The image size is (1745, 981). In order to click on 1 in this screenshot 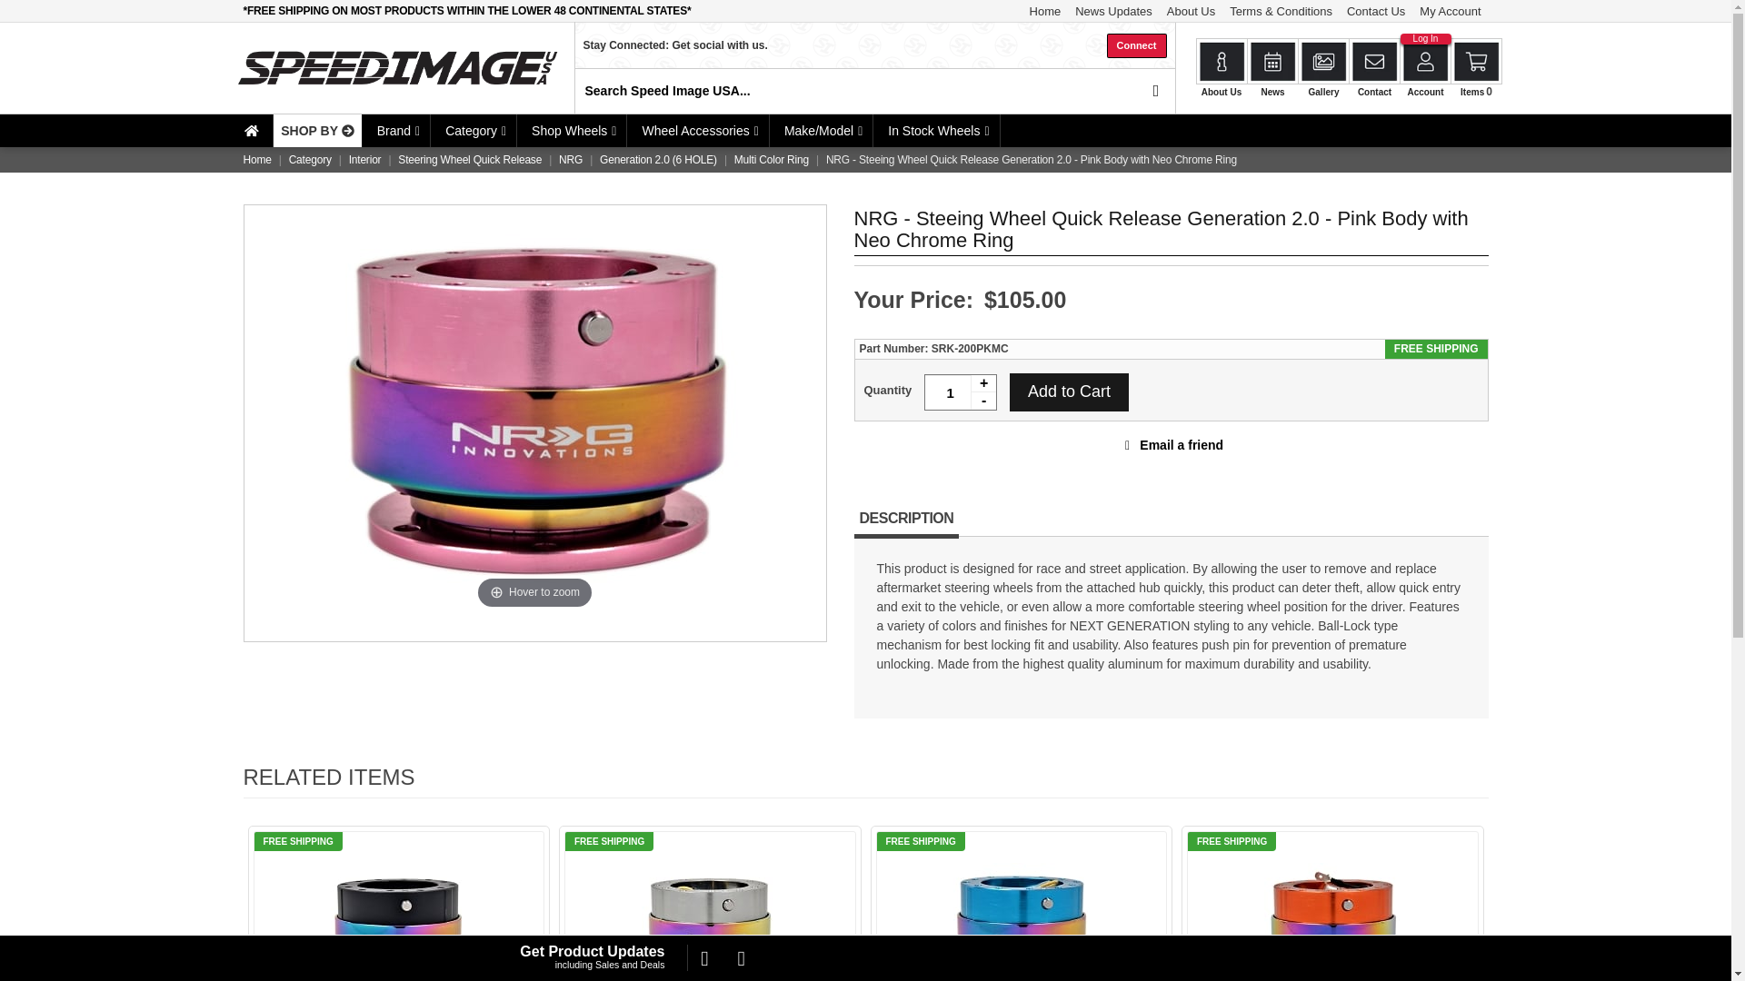, I will do `click(960, 392)`.